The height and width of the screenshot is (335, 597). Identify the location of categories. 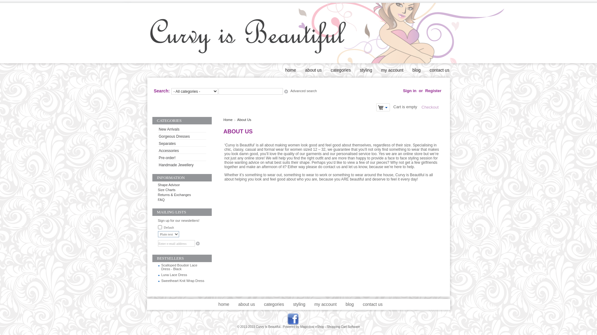
(272, 304).